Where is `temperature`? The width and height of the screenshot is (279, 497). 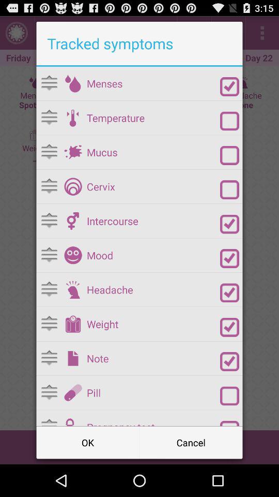
temperature is located at coordinates (73, 118).